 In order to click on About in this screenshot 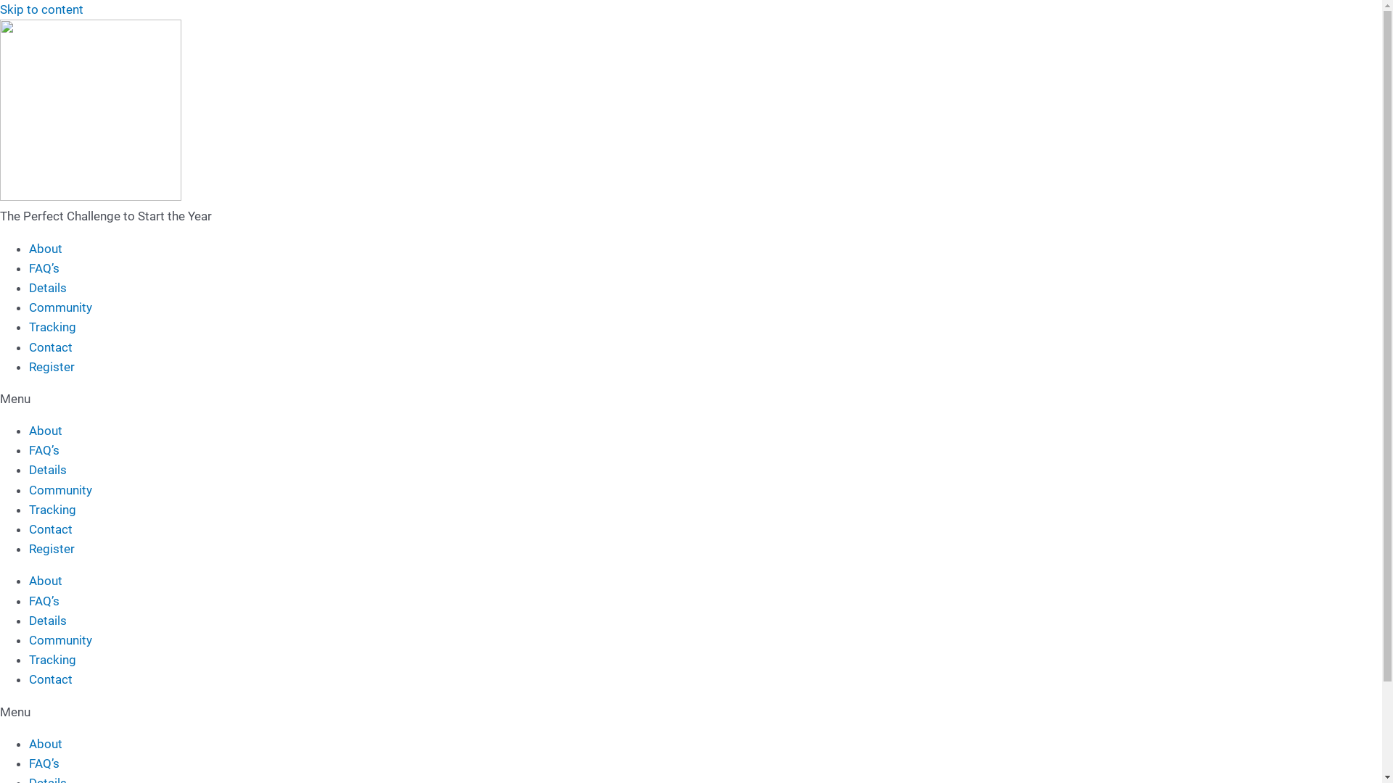, I will do `click(46, 431)`.